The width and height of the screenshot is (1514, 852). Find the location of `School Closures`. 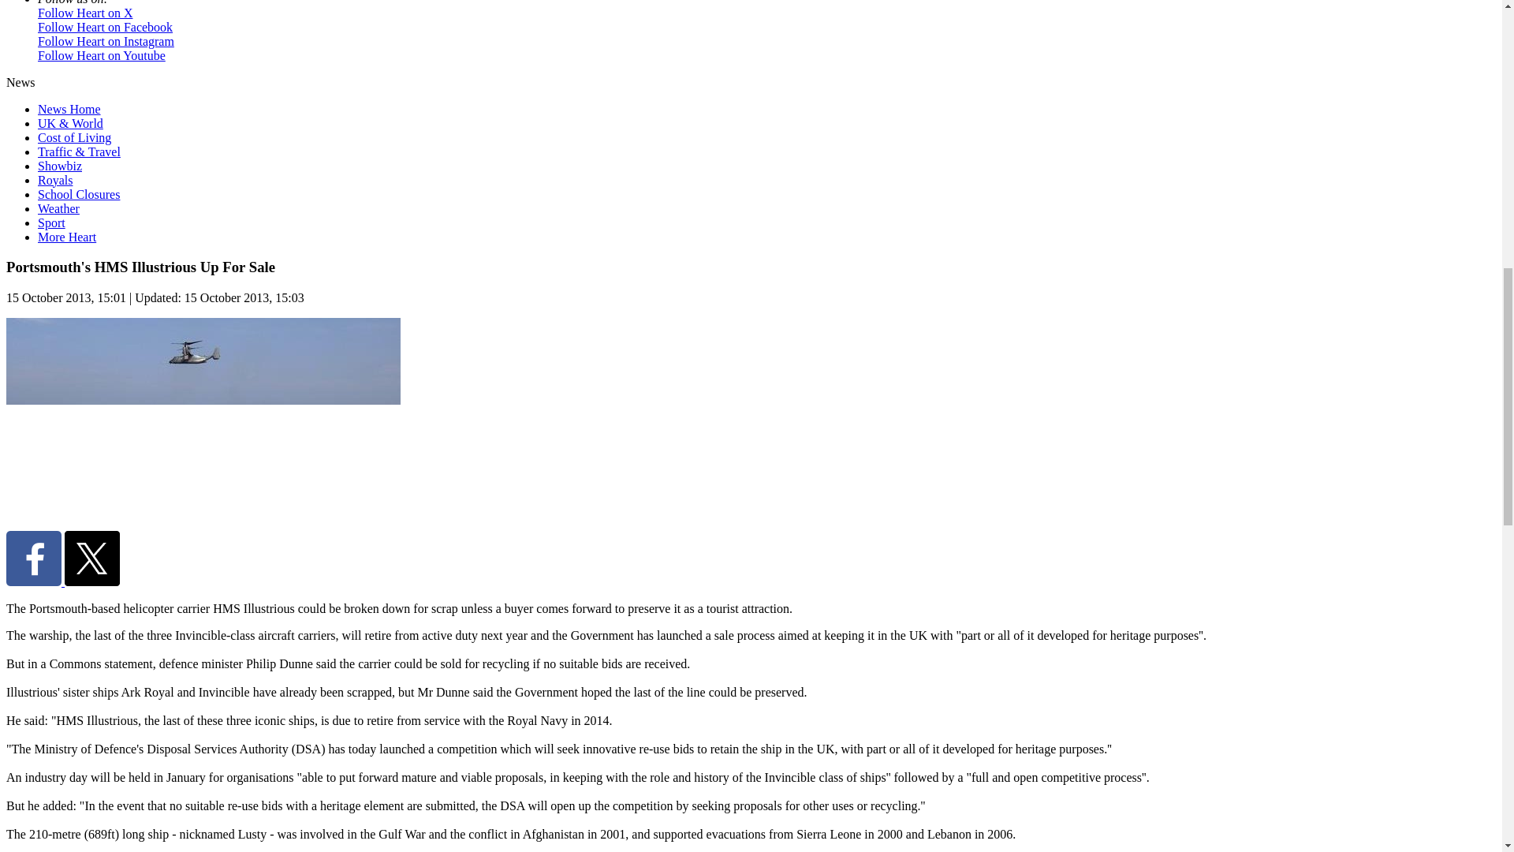

School Closures is located at coordinates (79, 194).